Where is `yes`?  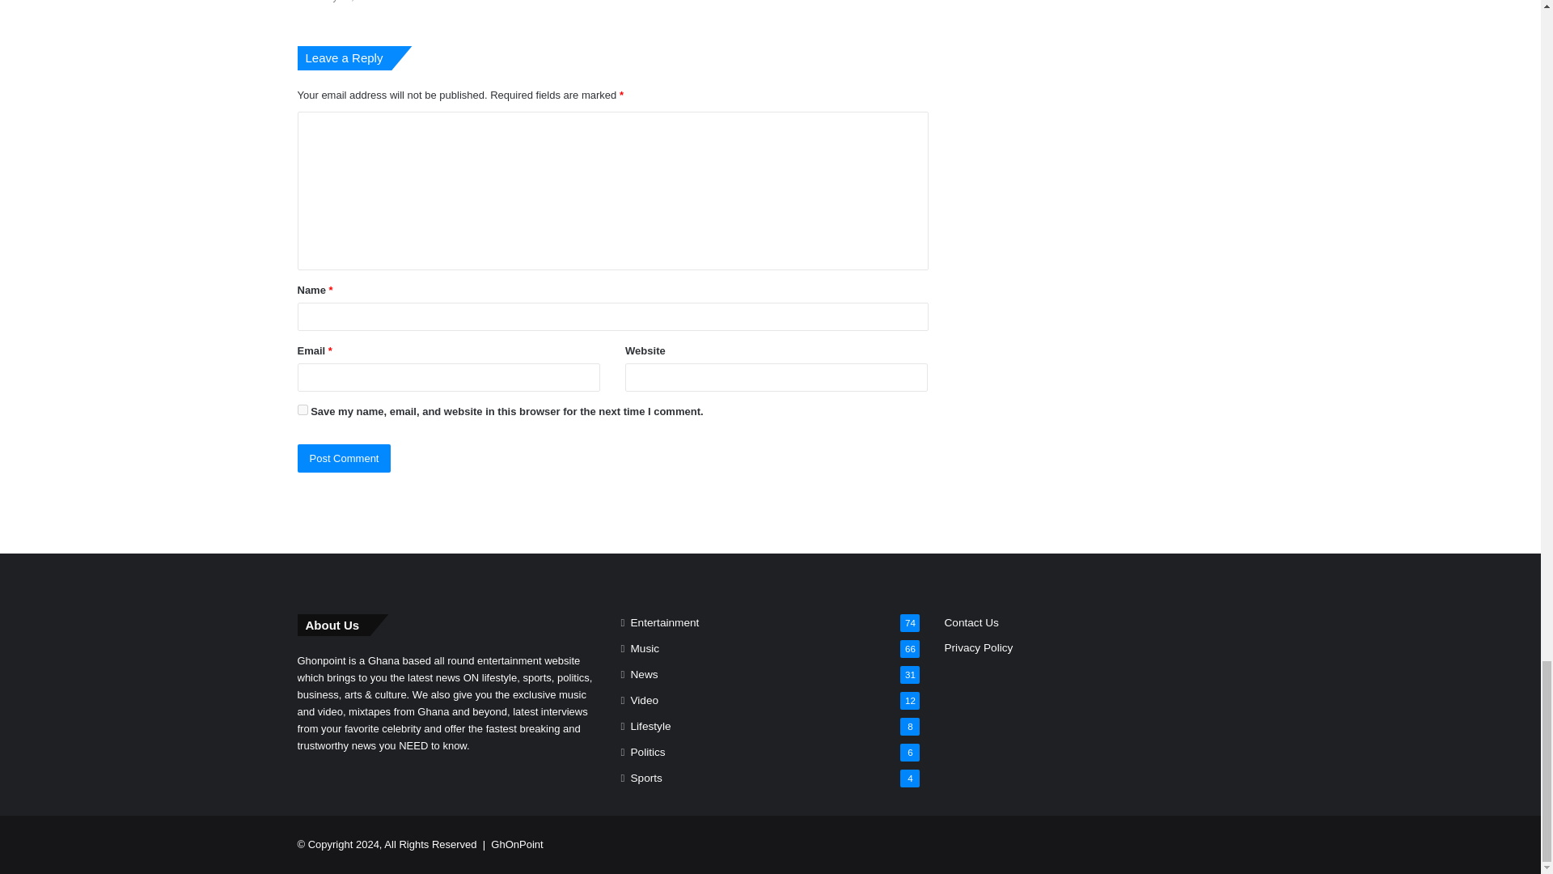
yes is located at coordinates (303, 409).